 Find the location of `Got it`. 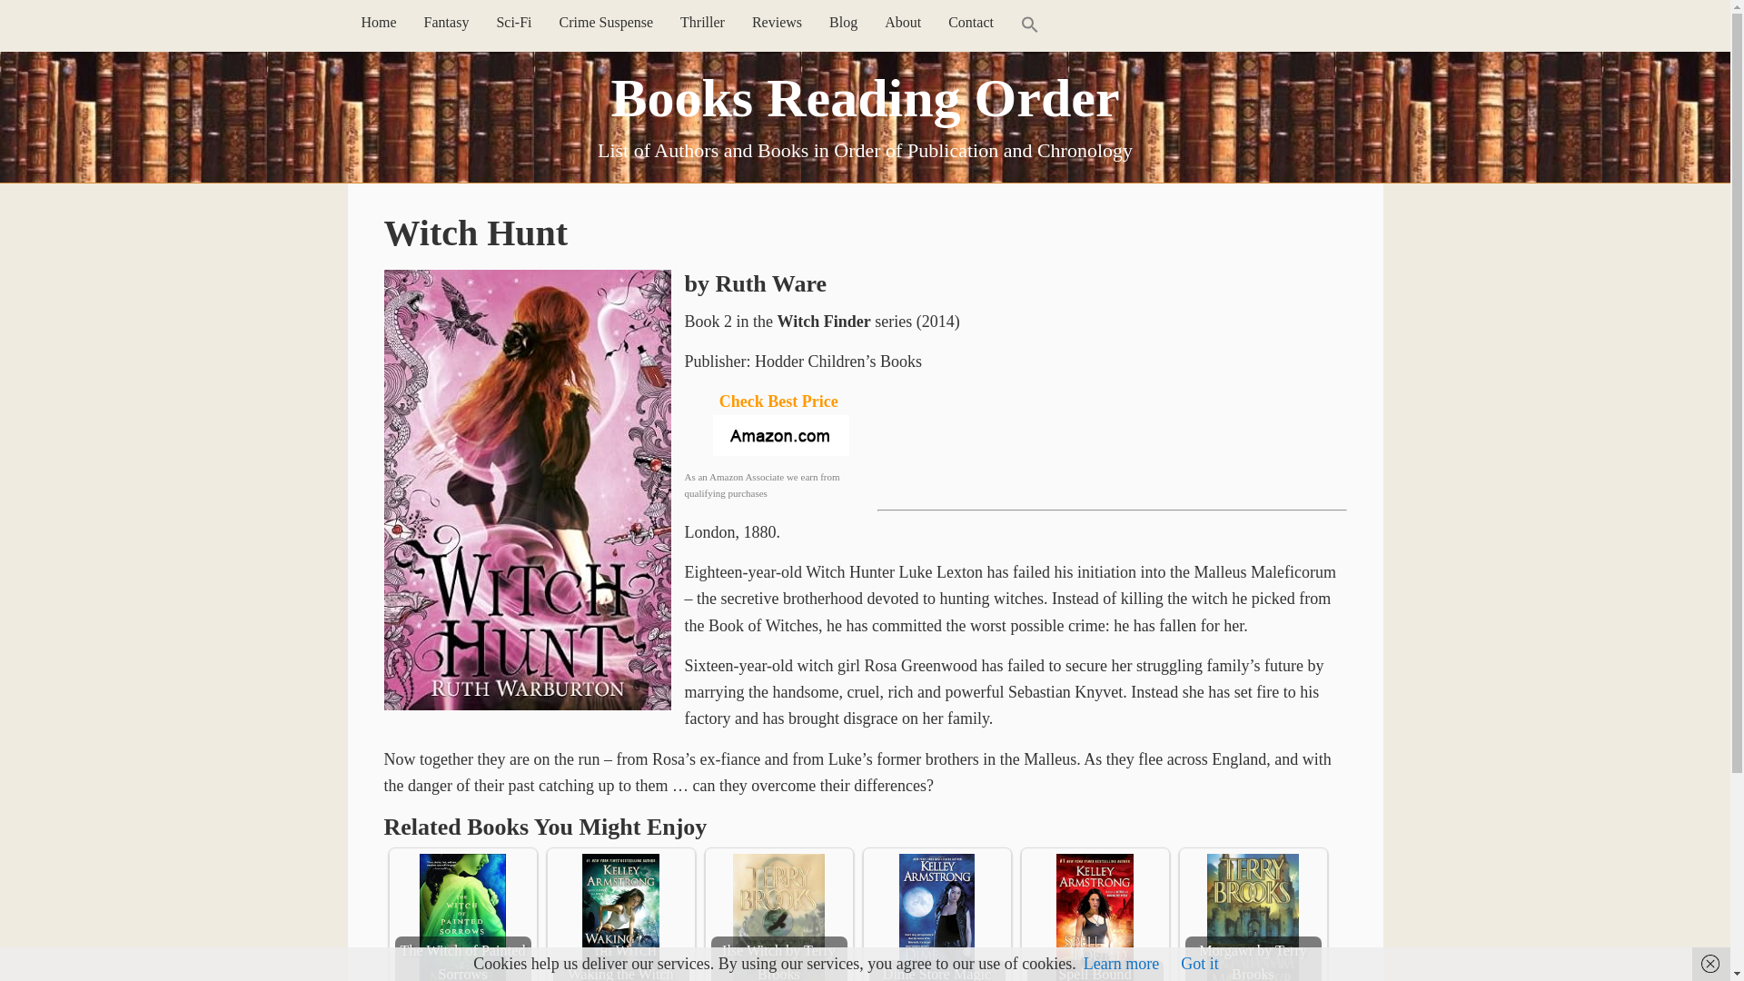

Got it is located at coordinates (1199, 963).